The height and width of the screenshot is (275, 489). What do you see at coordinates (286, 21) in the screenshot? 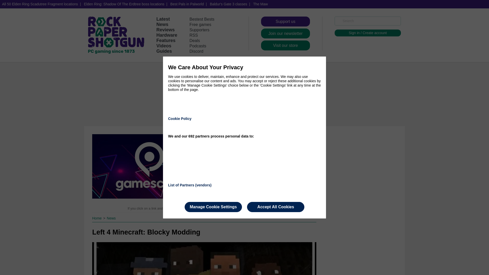
I see `Support us` at bounding box center [286, 21].